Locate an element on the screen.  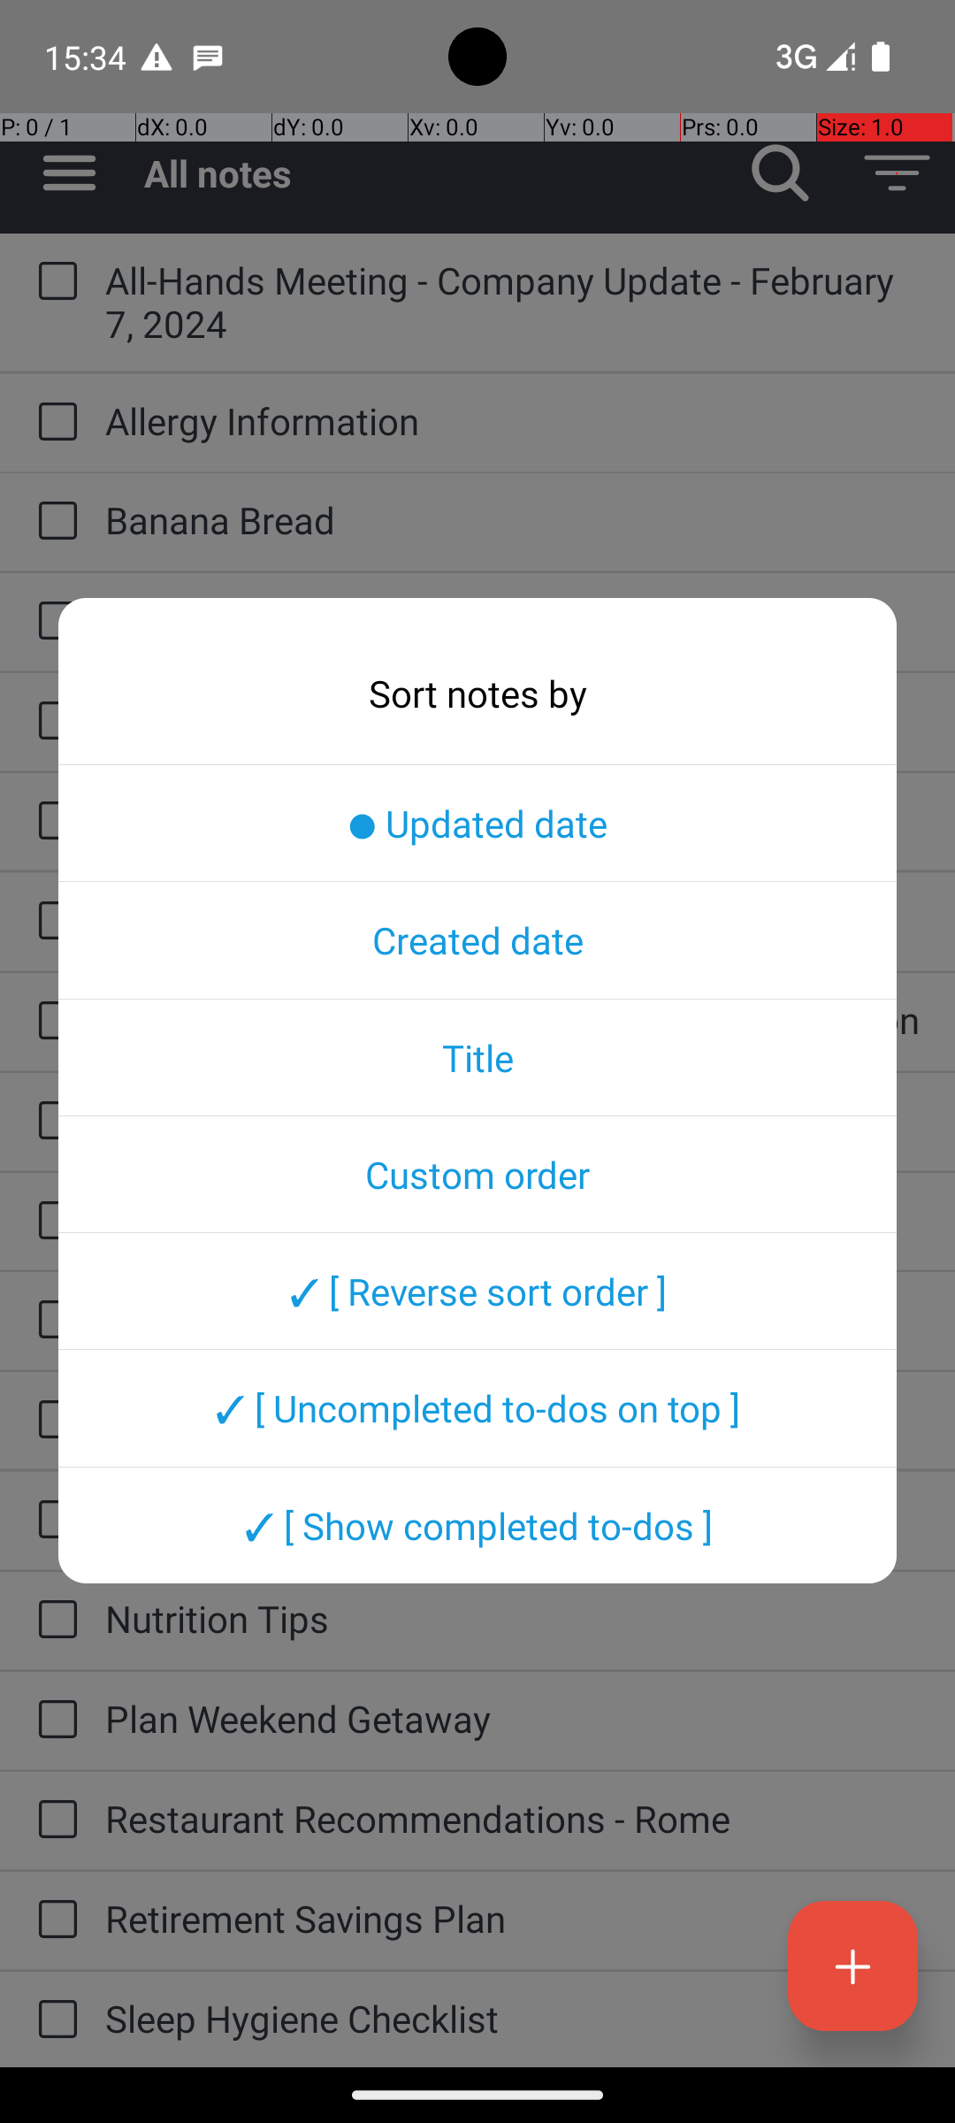
All-Hands Meeting - Company Update - February 7, 2024 is located at coordinates (513, 302).